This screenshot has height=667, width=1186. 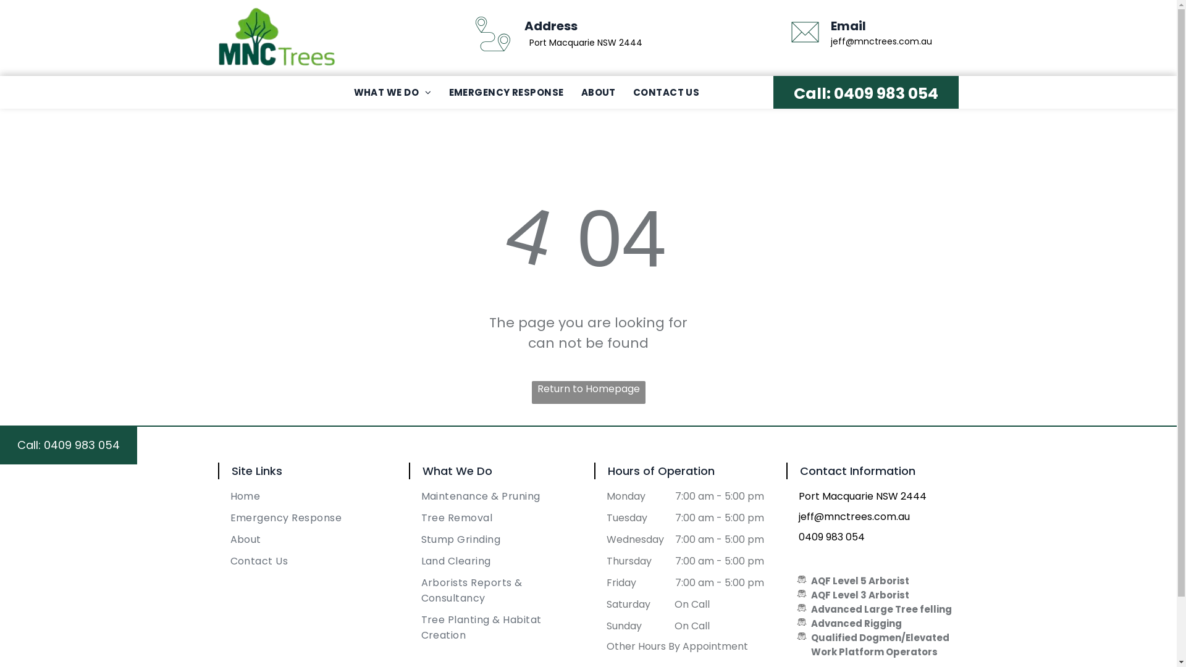 What do you see at coordinates (886, 94) in the screenshot?
I see `0409 983 054` at bounding box center [886, 94].